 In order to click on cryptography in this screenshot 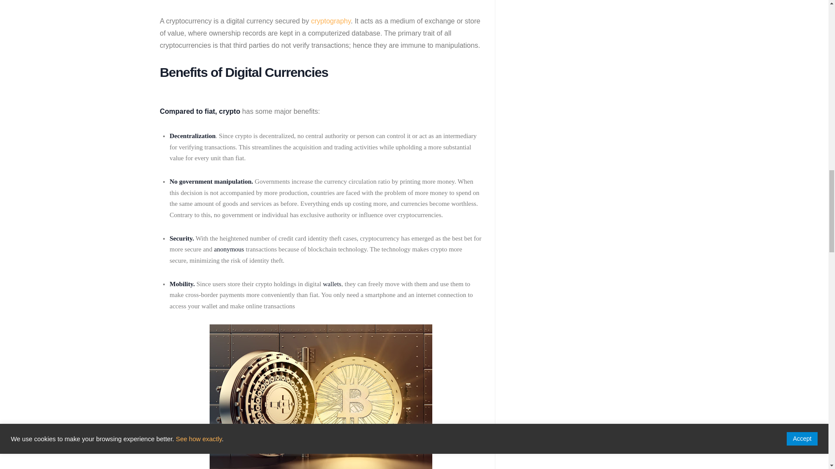, I will do `click(331, 21)`.